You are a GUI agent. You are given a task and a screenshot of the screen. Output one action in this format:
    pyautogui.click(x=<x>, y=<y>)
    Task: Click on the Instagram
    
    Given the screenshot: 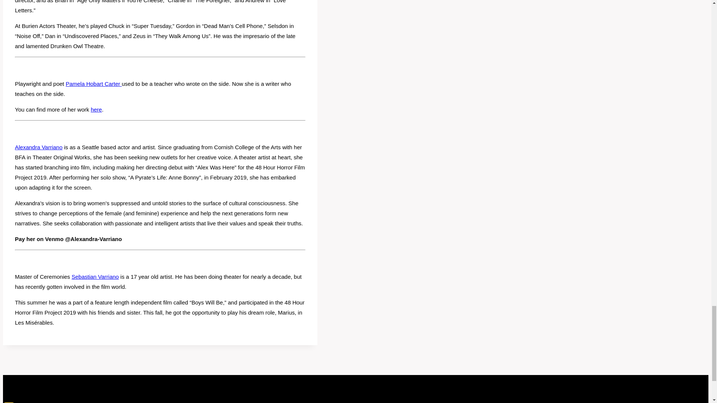 What is the action you would take?
    pyautogui.click(x=9, y=402)
    